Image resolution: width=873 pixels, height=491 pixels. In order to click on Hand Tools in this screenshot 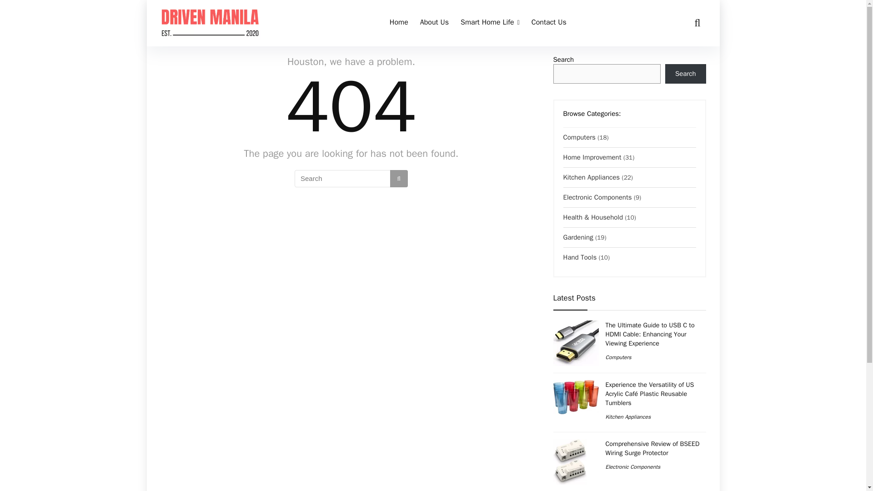, I will do `click(579, 257)`.